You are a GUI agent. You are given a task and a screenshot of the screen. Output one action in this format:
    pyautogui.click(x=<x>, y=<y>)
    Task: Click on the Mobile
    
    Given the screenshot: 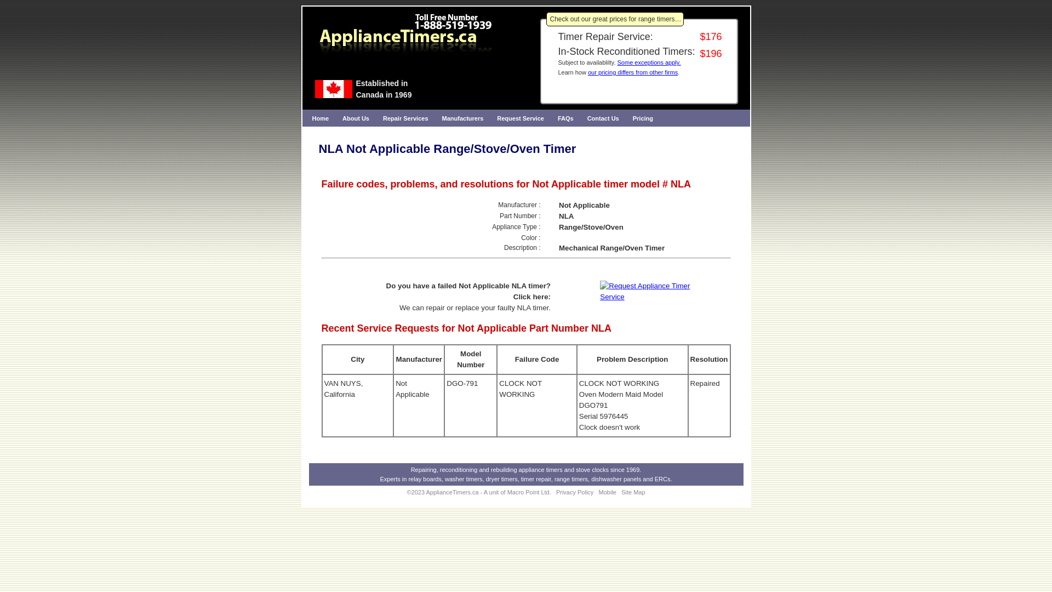 What is the action you would take?
    pyautogui.click(x=608, y=492)
    